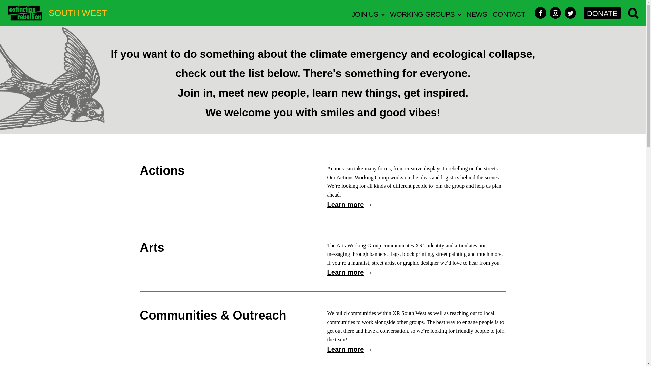  I want to click on Learn more, so click(345, 272).